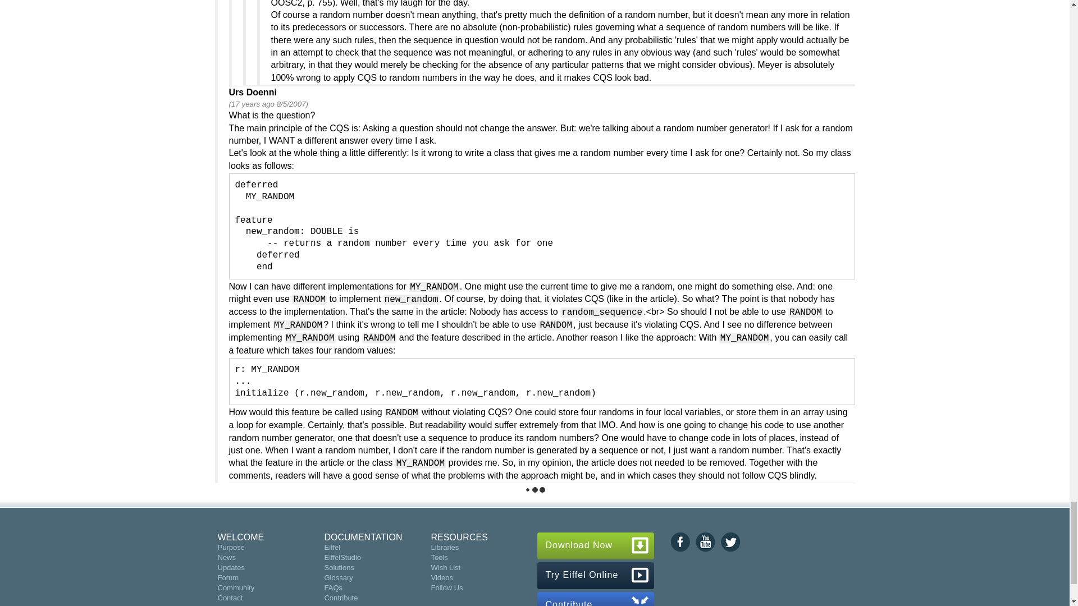 This screenshot has width=1078, height=606. I want to click on Updates, so click(231, 568).